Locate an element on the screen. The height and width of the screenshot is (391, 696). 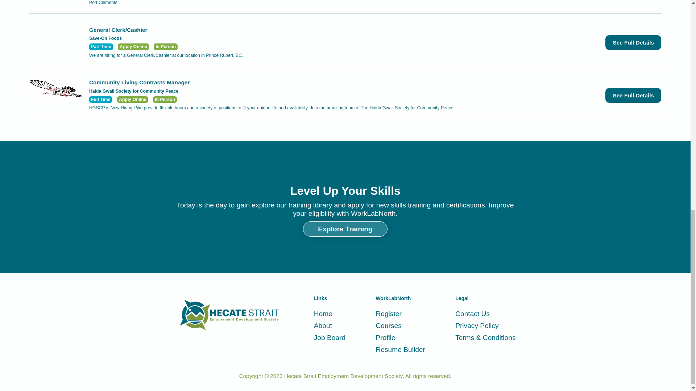
Explore Training is located at coordinates (345, 229).